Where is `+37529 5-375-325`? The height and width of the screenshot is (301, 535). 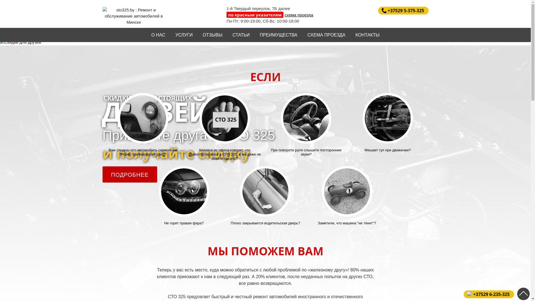 +37529 5-375-325 is located at coordinates (403, 11).